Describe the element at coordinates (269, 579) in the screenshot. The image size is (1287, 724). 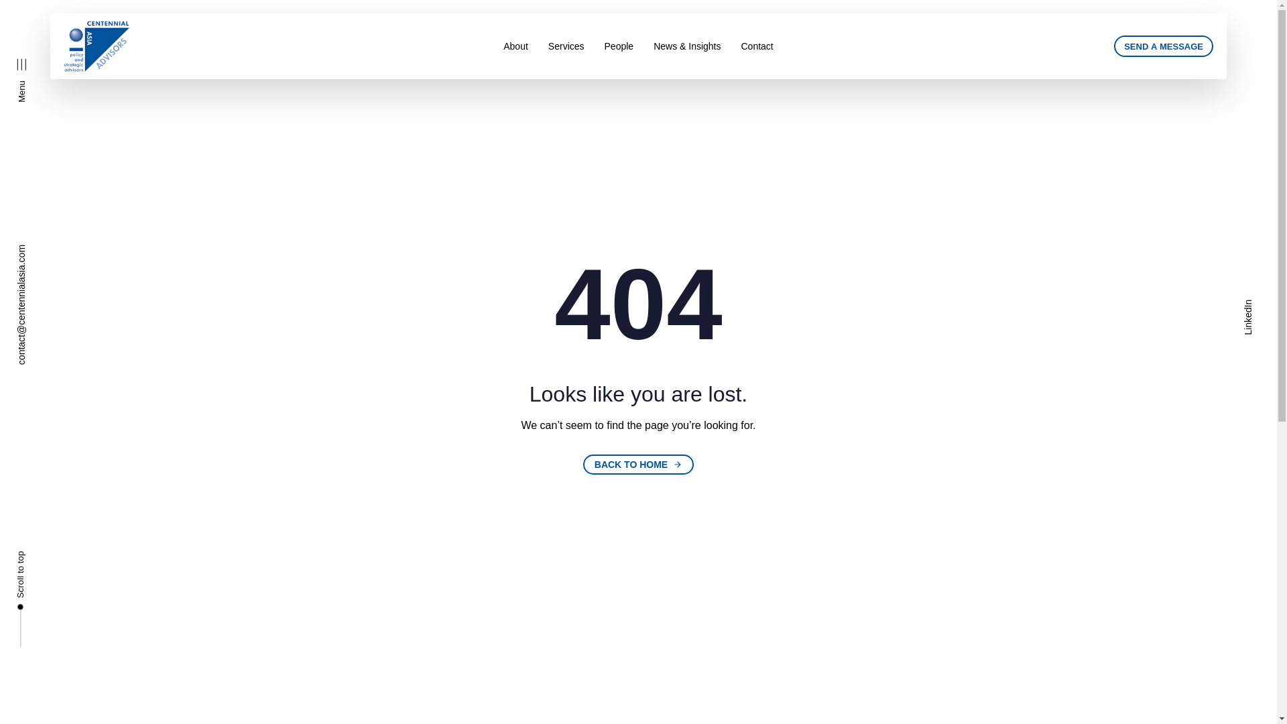
I see `CONTACT US` at that location.